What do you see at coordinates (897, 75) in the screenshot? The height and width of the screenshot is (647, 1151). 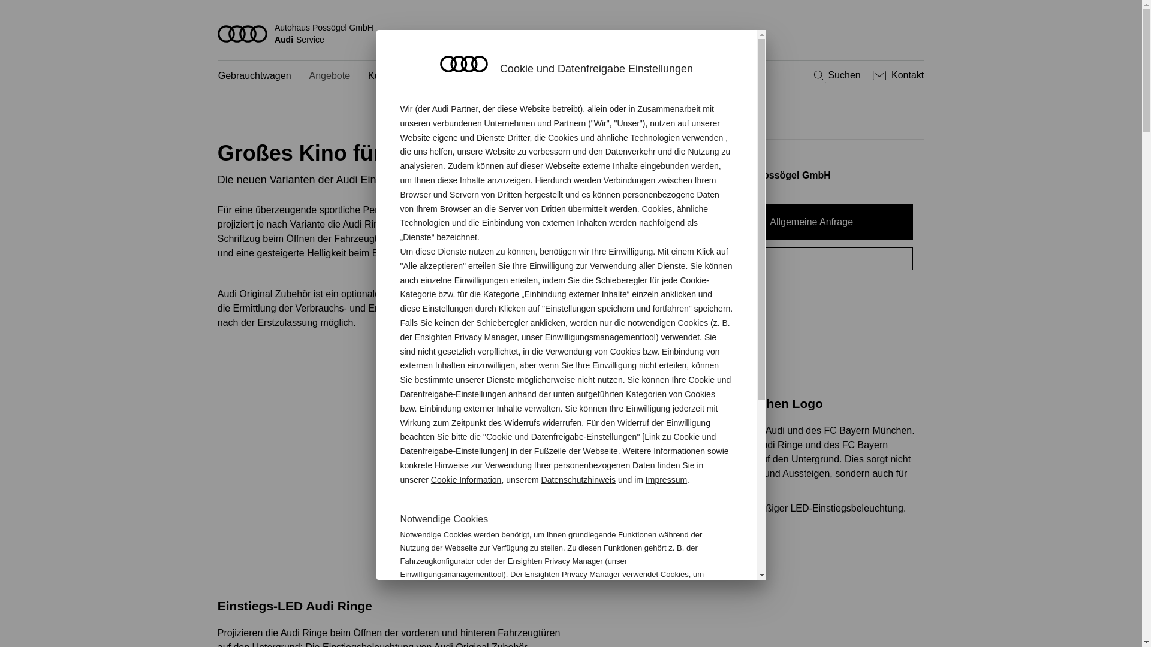 I see `Kontakt` at bounding box center [897, 75].